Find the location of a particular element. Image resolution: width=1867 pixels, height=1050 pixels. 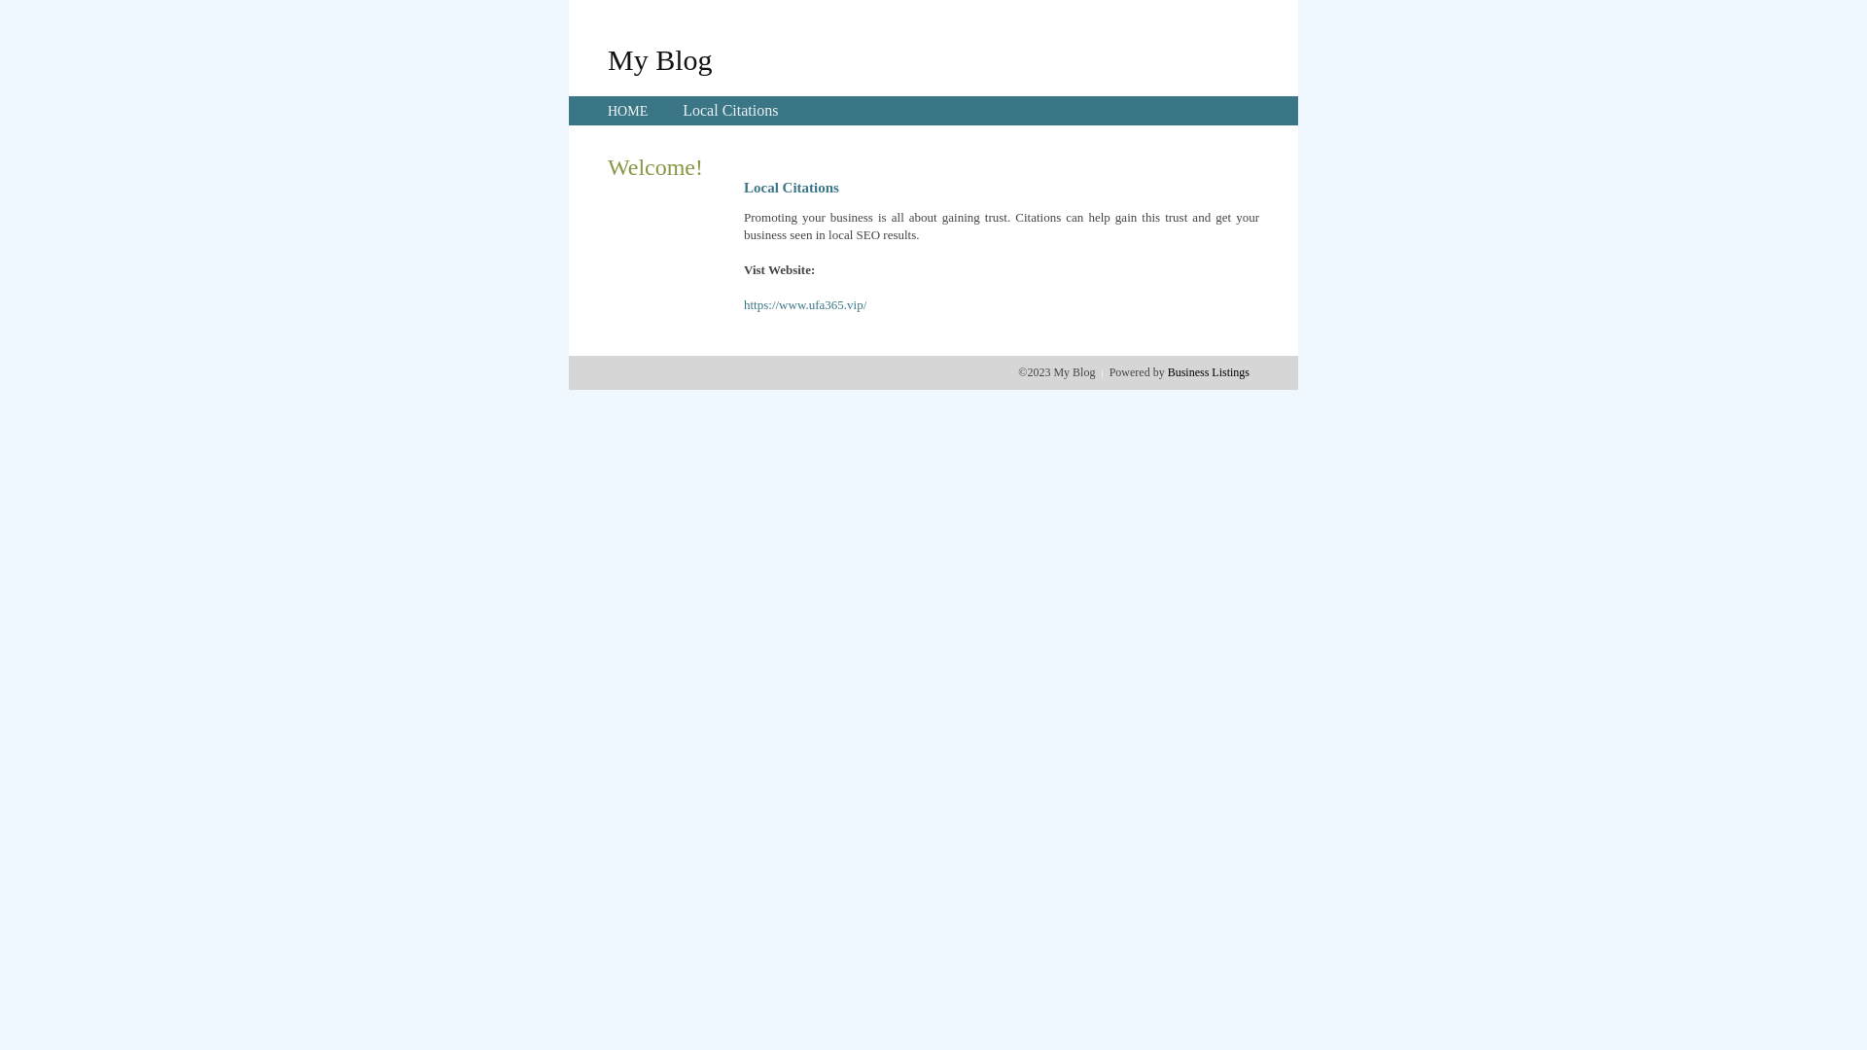

My Blog is located at coordinates (660, 59).